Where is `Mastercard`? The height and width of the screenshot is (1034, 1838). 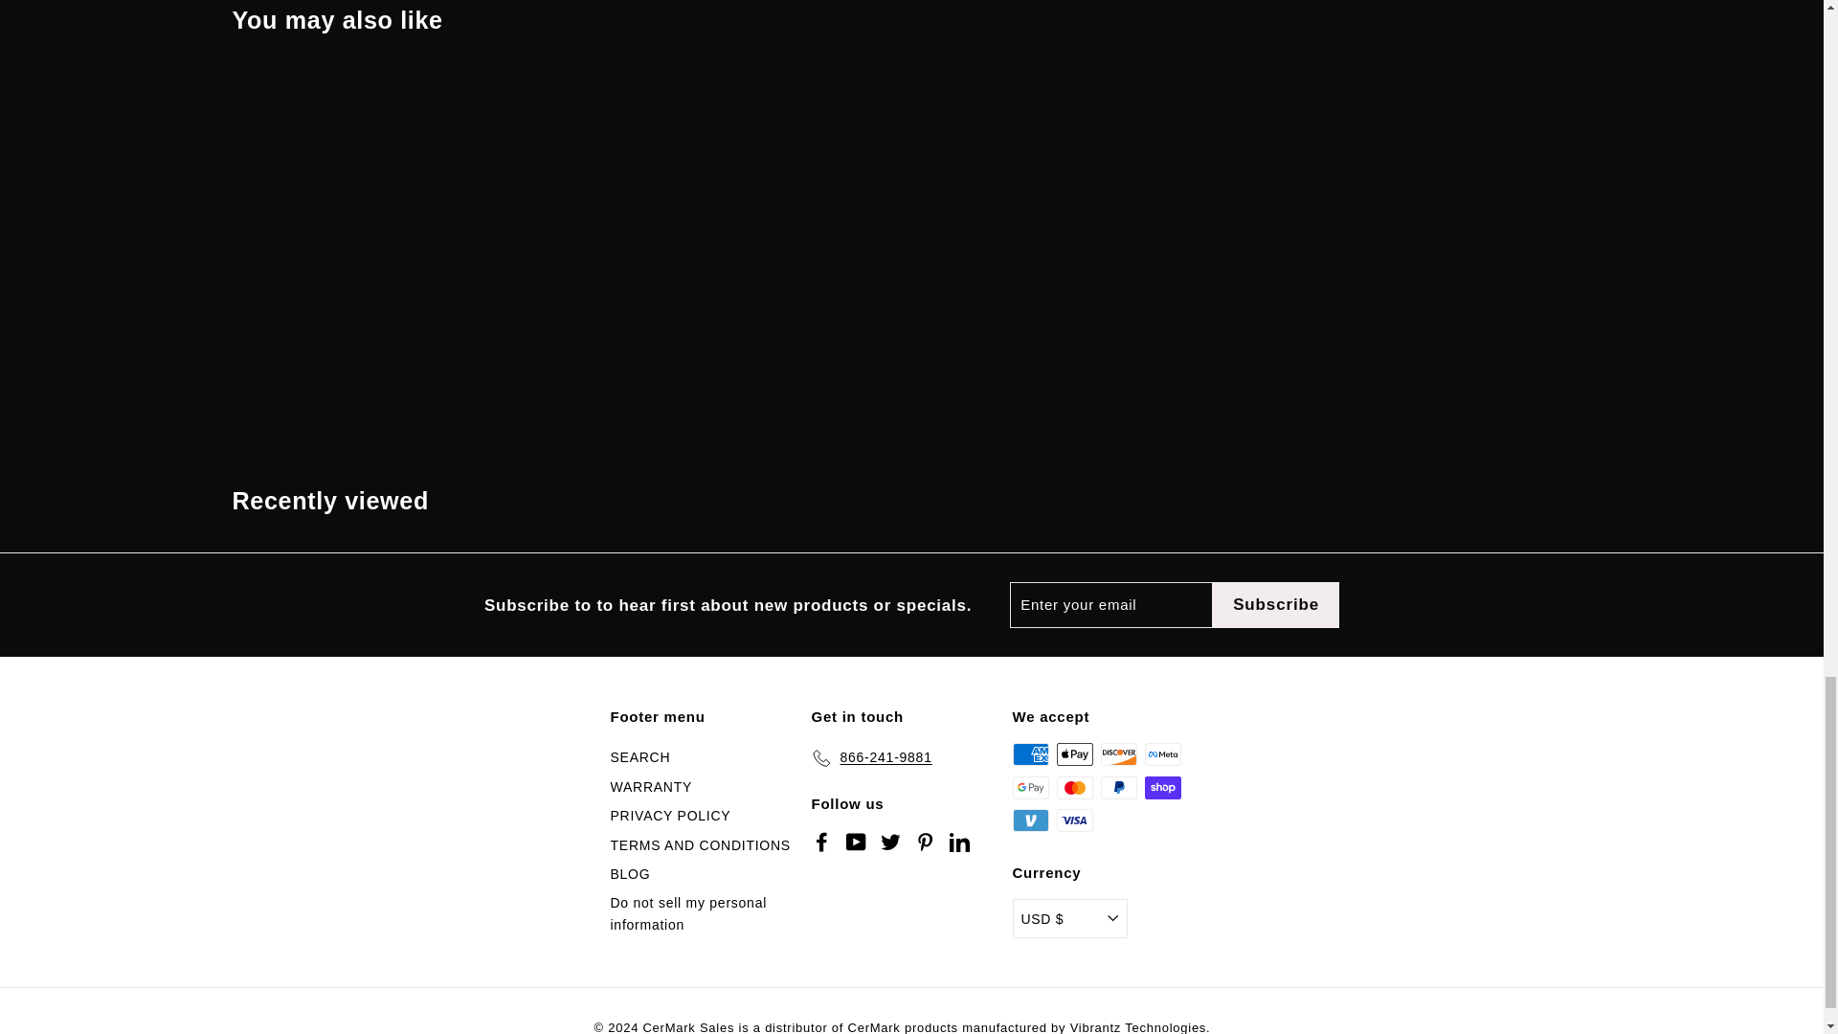
Mastercard is located at coordinates (1075, 787).